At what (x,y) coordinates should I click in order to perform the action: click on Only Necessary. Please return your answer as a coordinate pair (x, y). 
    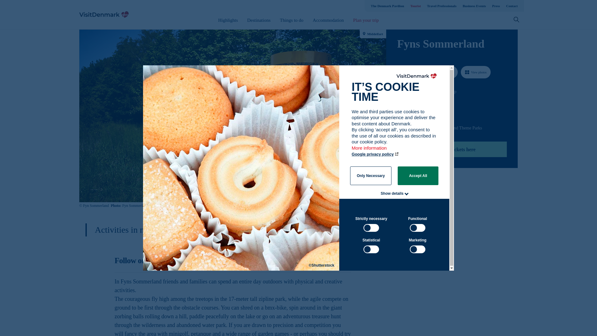
    Looking at the image, I should click on (371, 175).